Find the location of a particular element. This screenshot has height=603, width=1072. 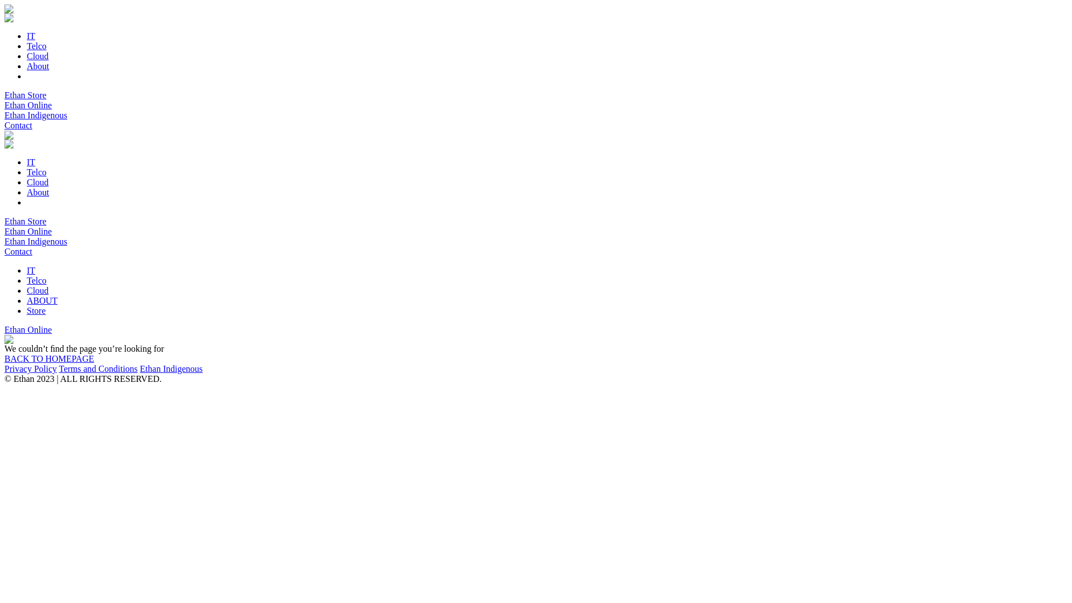

About is located at coordinates (38, 192).